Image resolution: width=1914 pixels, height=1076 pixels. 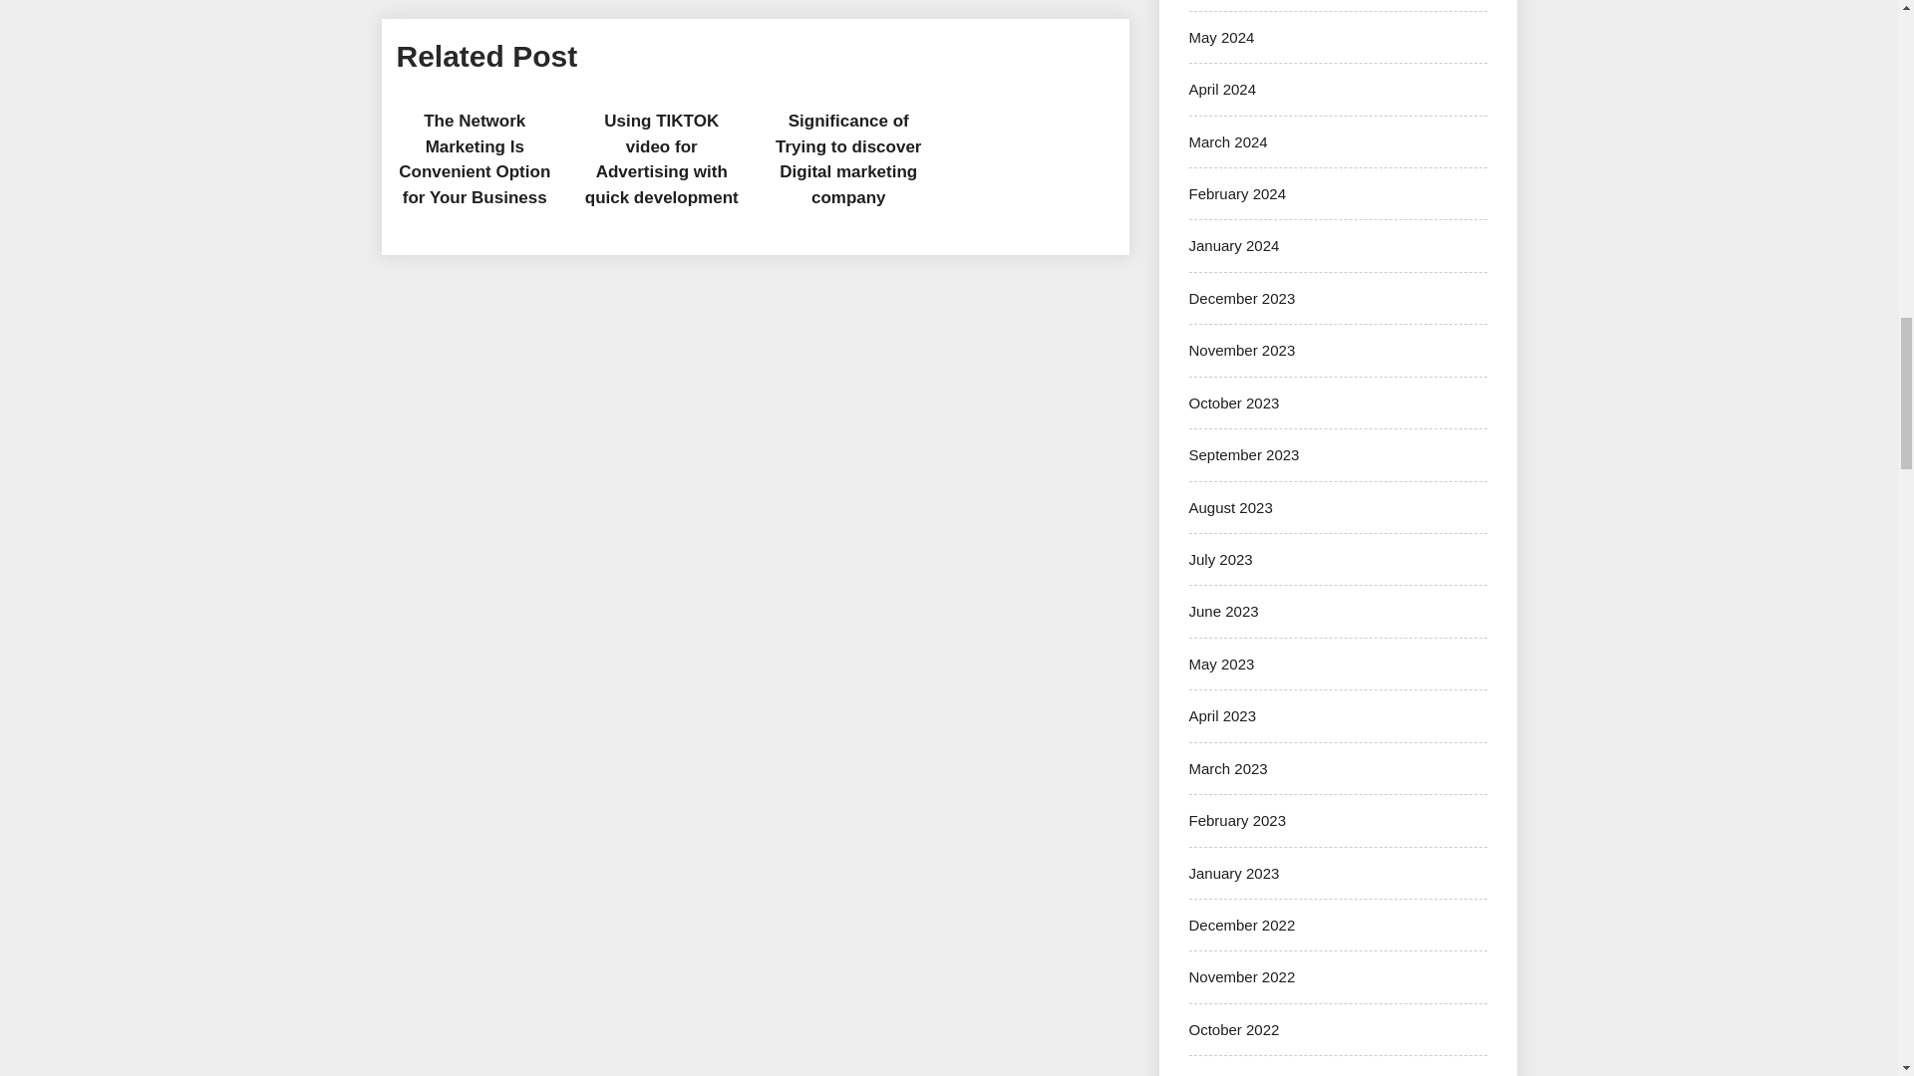 I want to click on January 2024, so click(x=1233, y=245).